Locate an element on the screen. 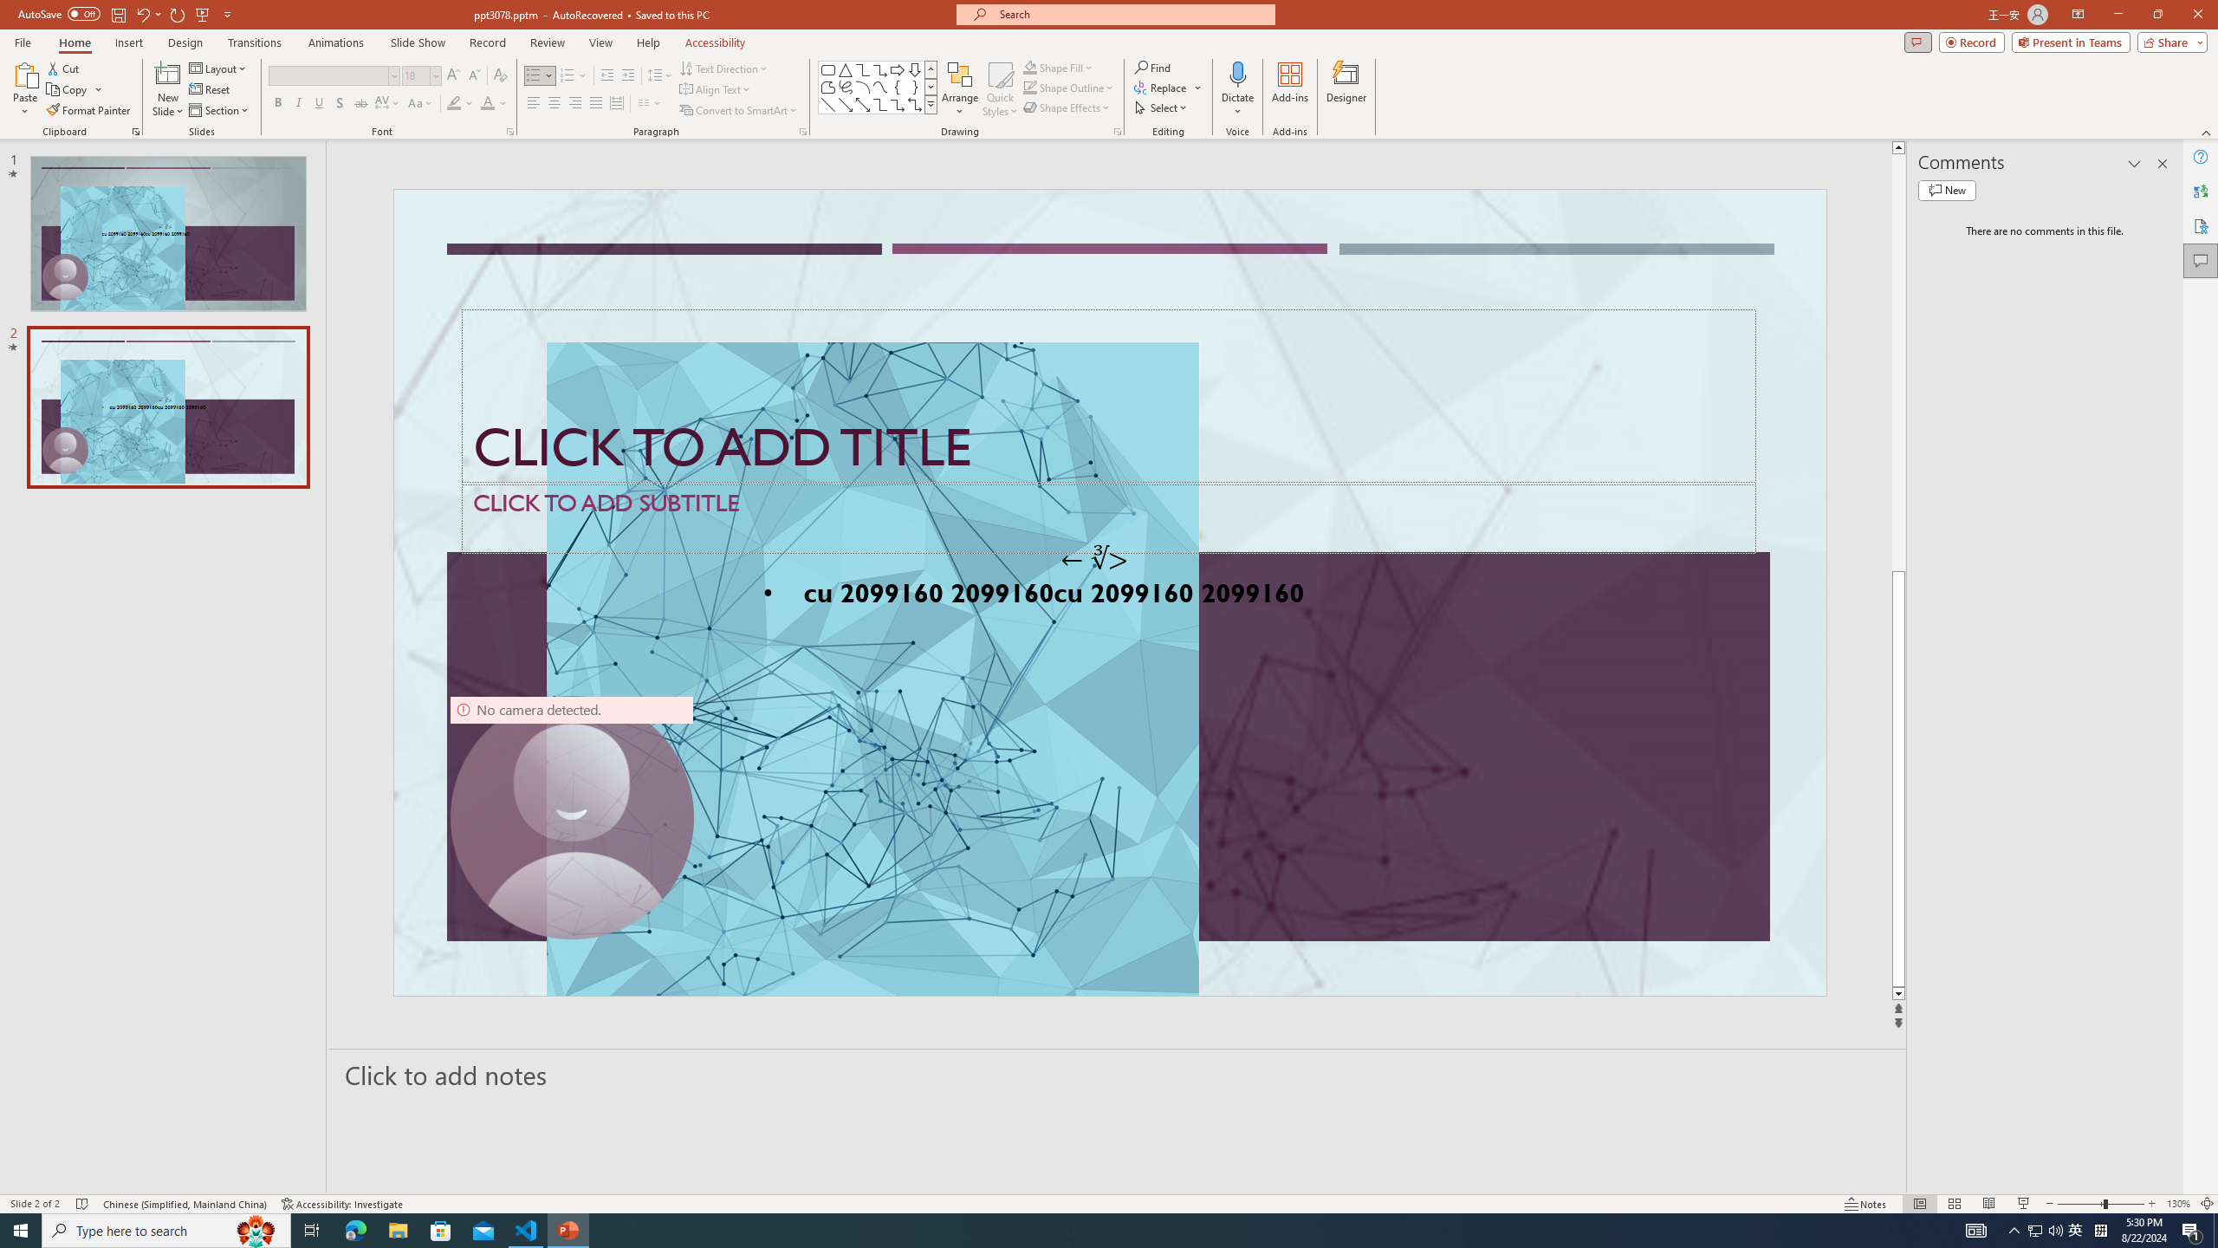 This screenshot has width=2218, height=1248. Shape Fill Dark Green, Accent 2 is located at coordinates (1029, 68).